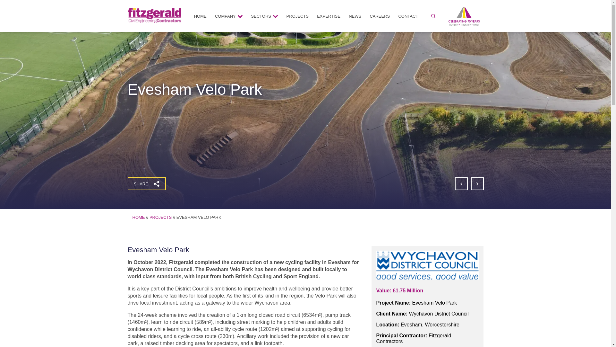 The width and height of the screenshot is (616, 347). What do you see at coordinates (380, 16) in the screenshot?
I see `CAREERS` at bounding box center [380, 16].